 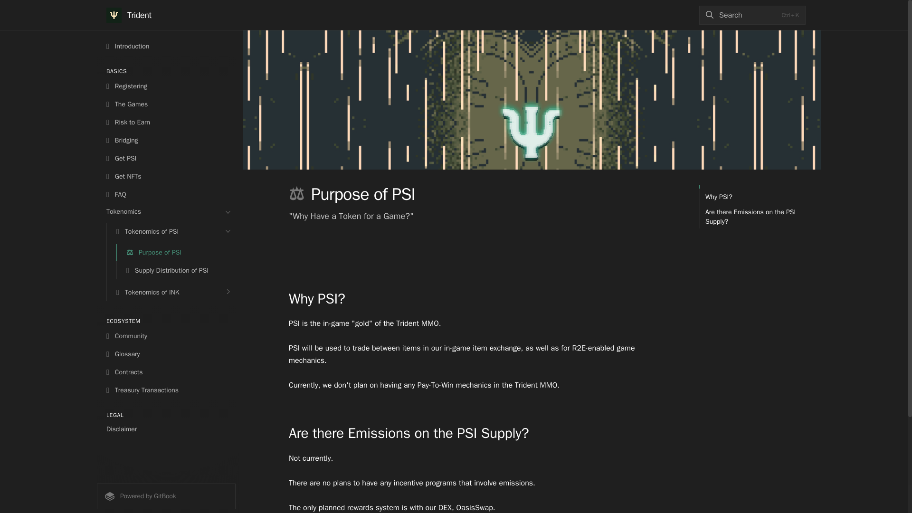 What do you see at coordinates (752, 217) in the screenshot?
I see `Are there Emissions on the PSI Supply?` at bounding box center [752, 217].